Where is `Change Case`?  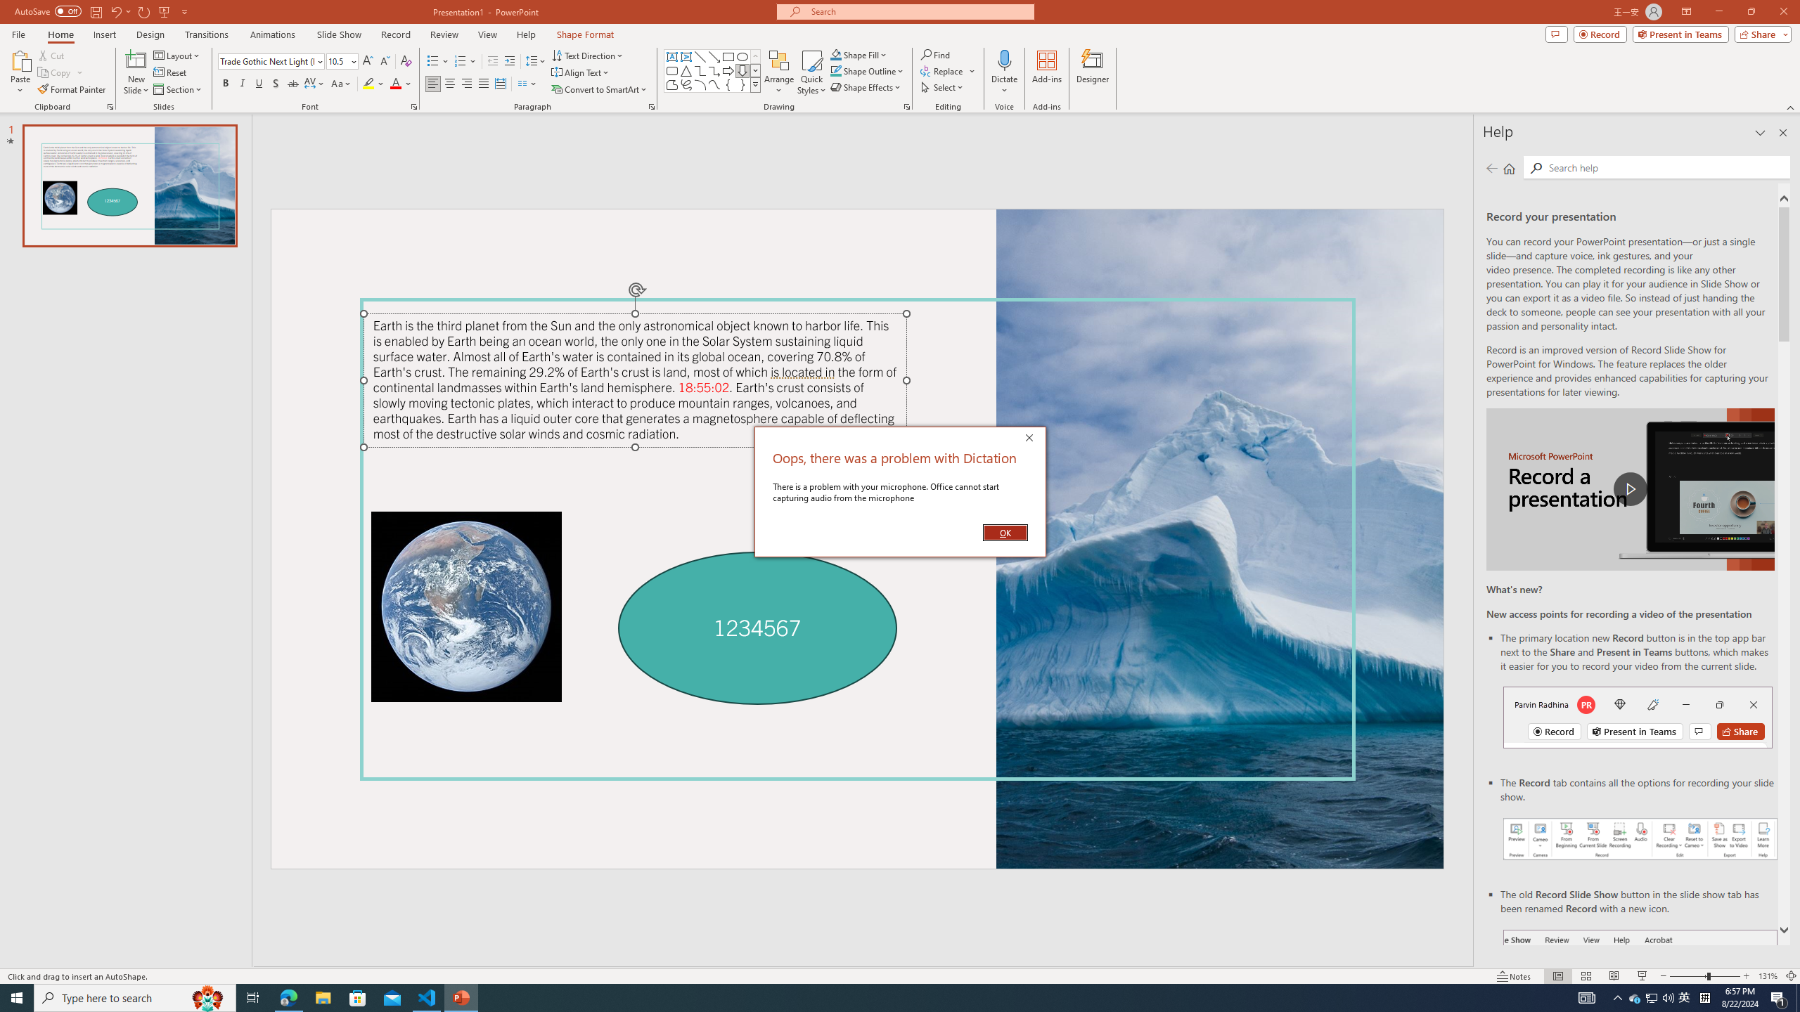 Change Case is located at coordinates (342, 84).